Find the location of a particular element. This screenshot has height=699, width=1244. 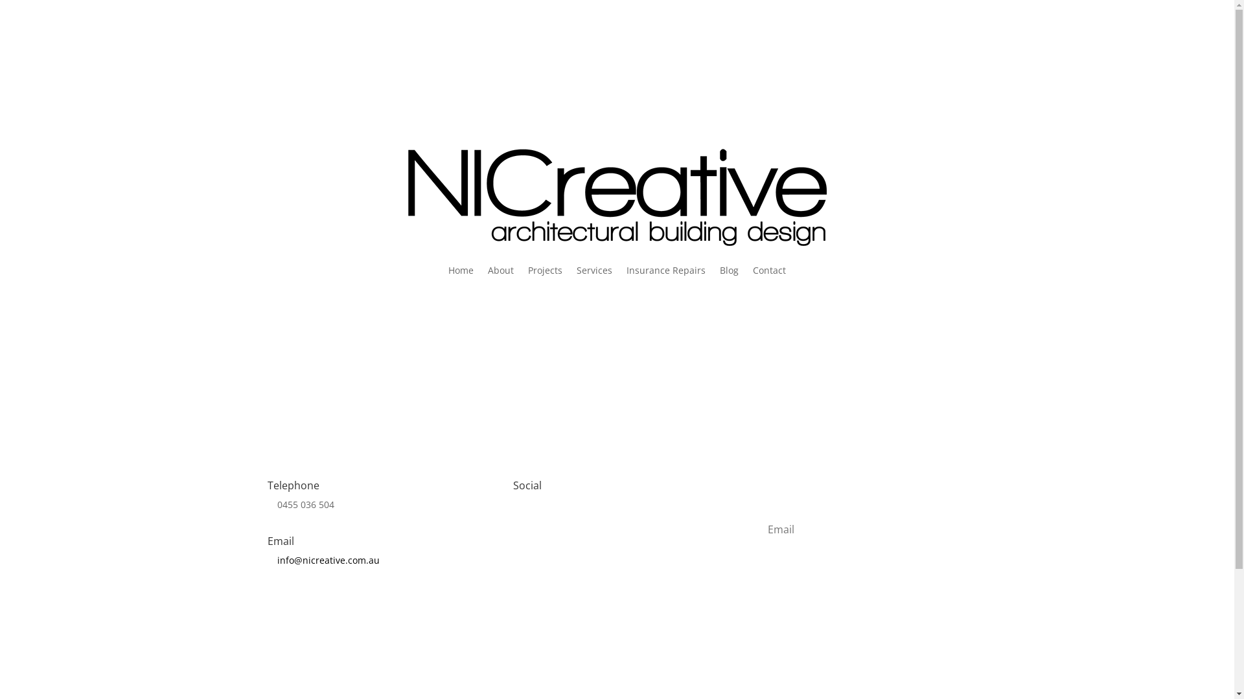

Subscribe is located at coordinates (863, 571).